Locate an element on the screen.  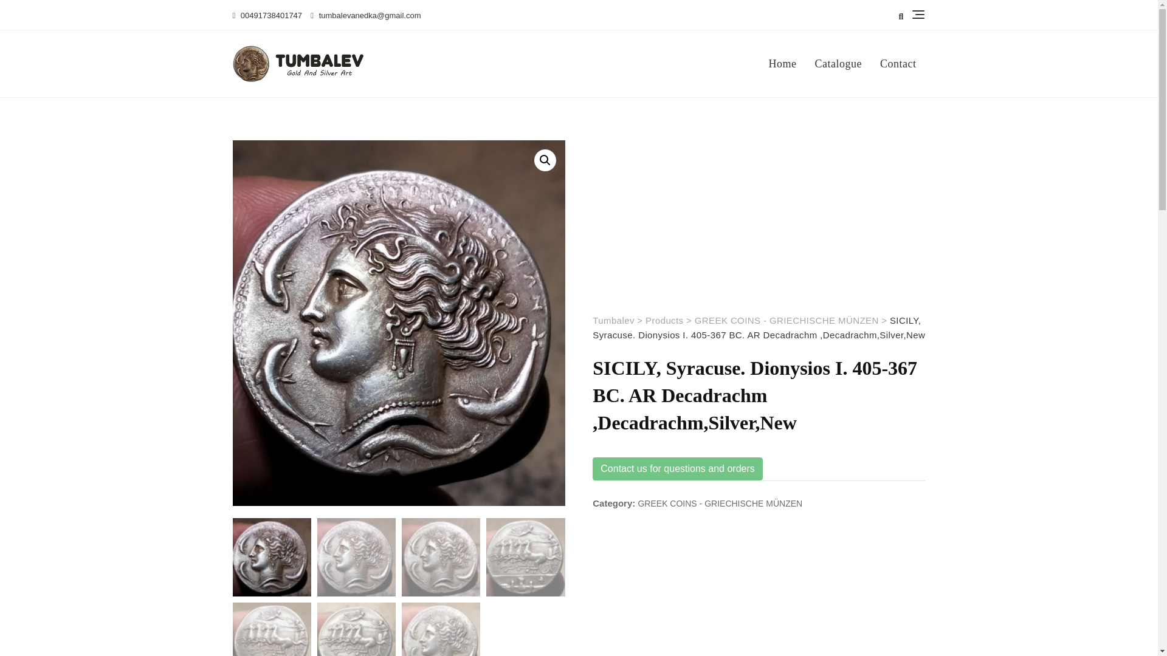
Contact is located at coordinates (898, 64).